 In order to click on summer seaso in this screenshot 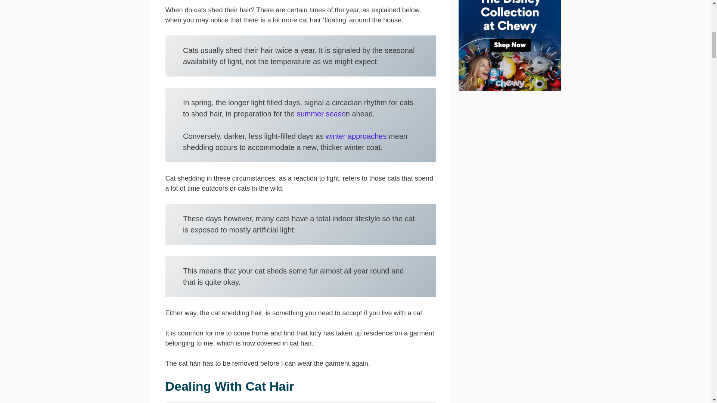, I will do `click(321, 113)`.